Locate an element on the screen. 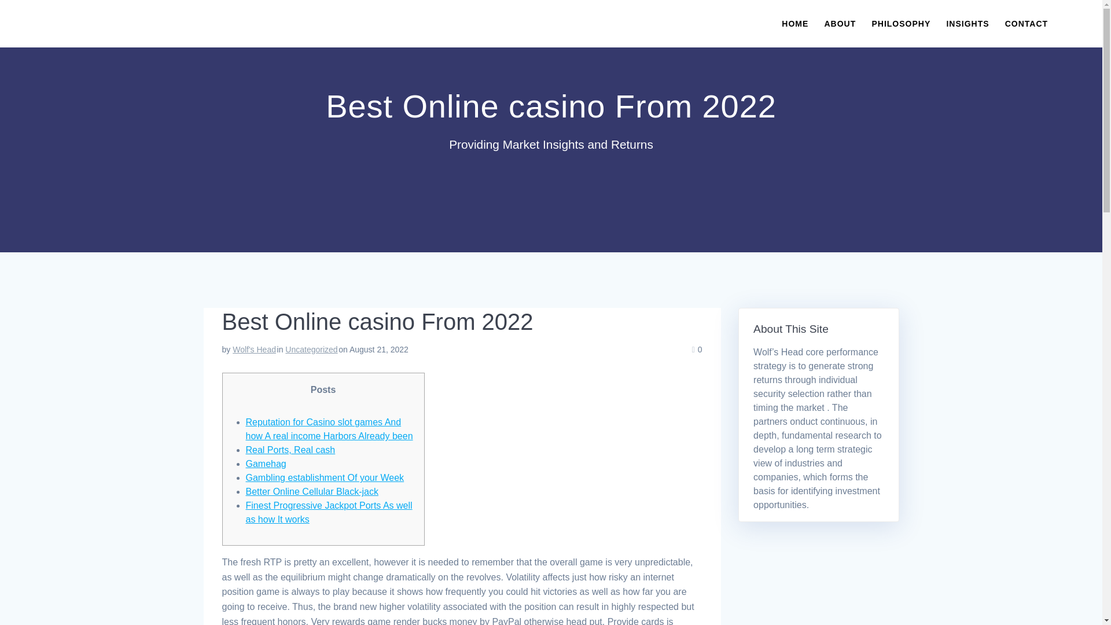 The width and height of the screenshot is (1111, 625). Uncategorized is located at coordinates (311, 350).